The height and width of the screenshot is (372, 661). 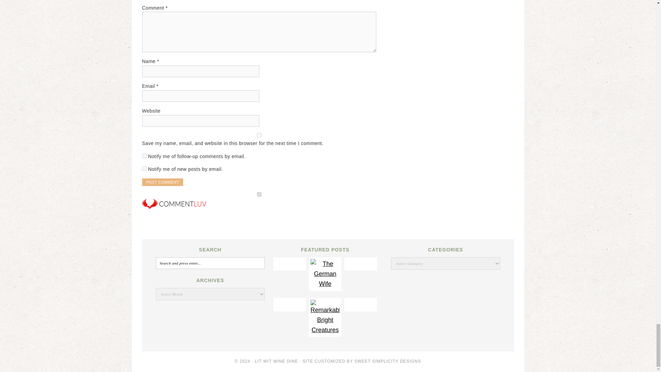 What do you see at coordinates (144, 156) in the screenshot?
I see `subscribe` at bounding box center [144, 156].